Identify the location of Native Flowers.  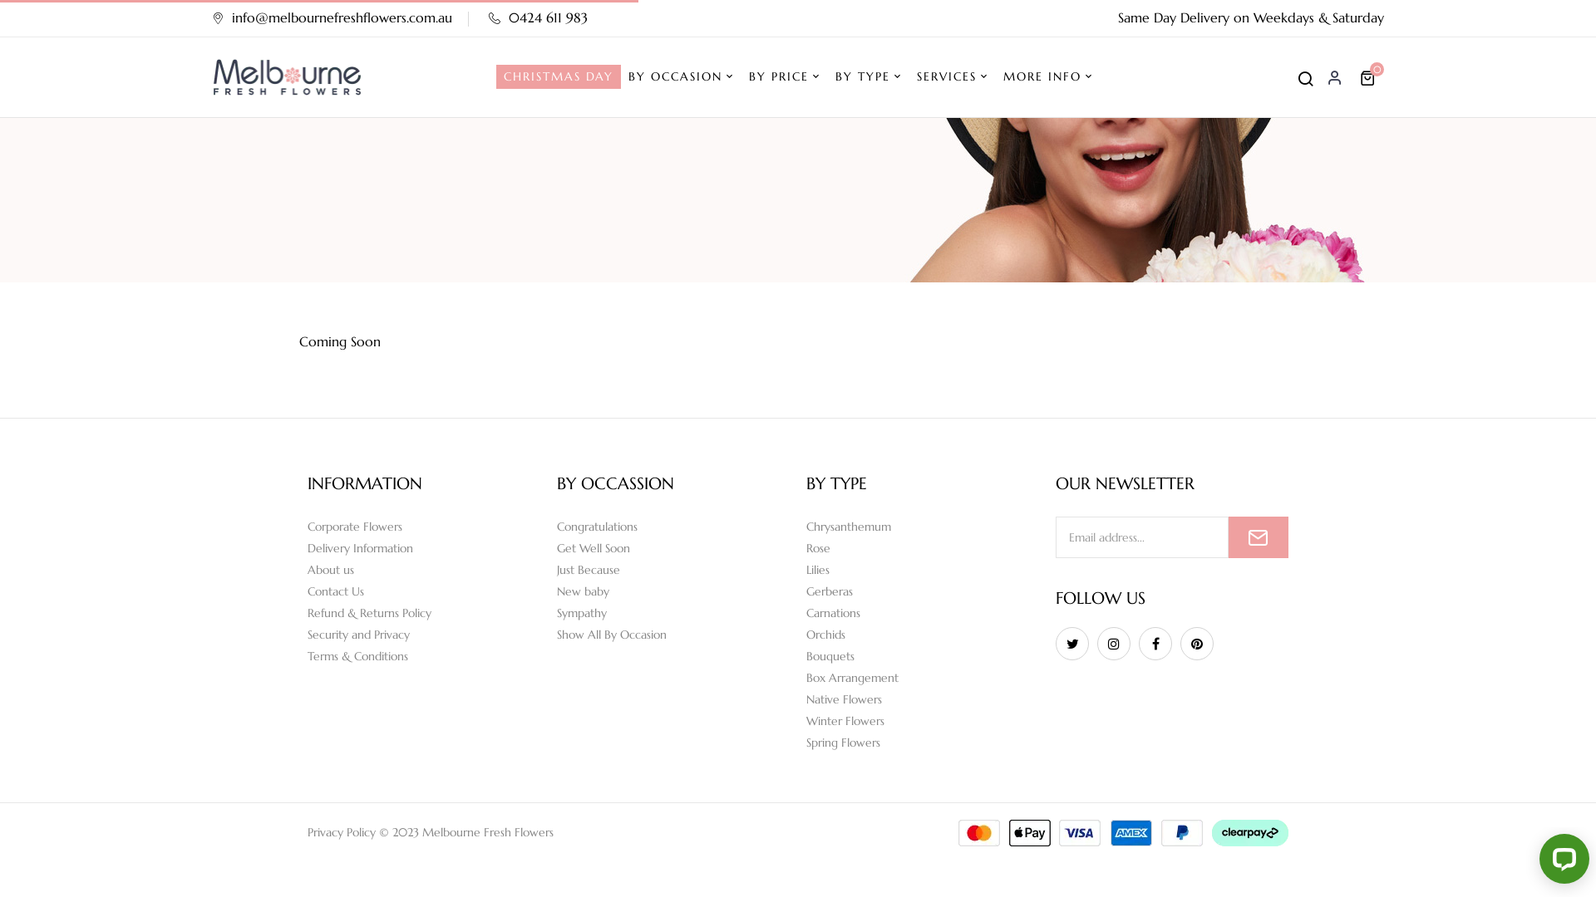
(923, 699).